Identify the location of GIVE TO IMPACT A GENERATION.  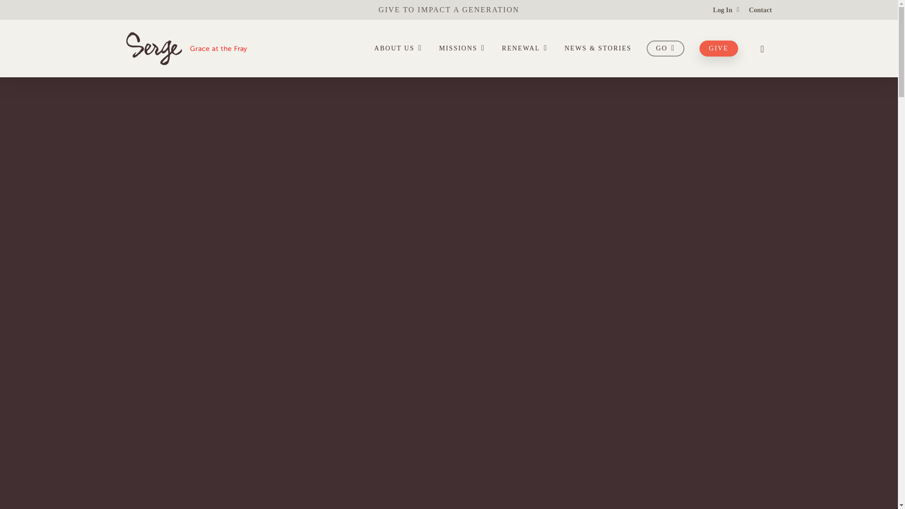
(449, 9).